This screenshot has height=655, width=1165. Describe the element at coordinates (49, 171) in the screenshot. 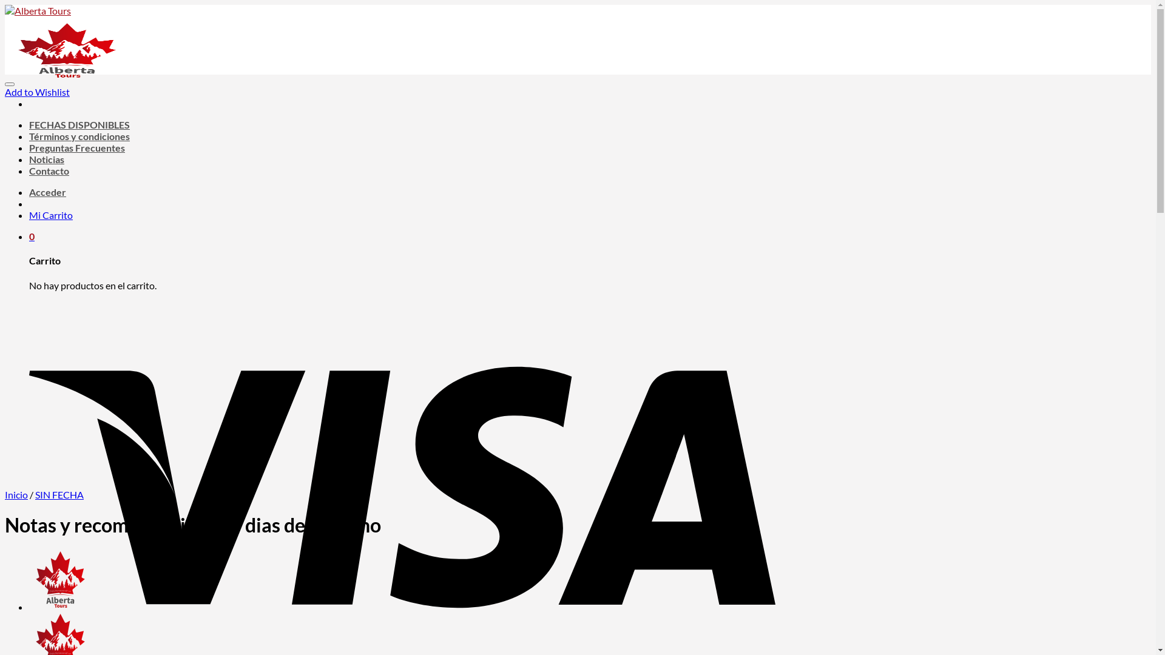

I see `Contacto` at that location.